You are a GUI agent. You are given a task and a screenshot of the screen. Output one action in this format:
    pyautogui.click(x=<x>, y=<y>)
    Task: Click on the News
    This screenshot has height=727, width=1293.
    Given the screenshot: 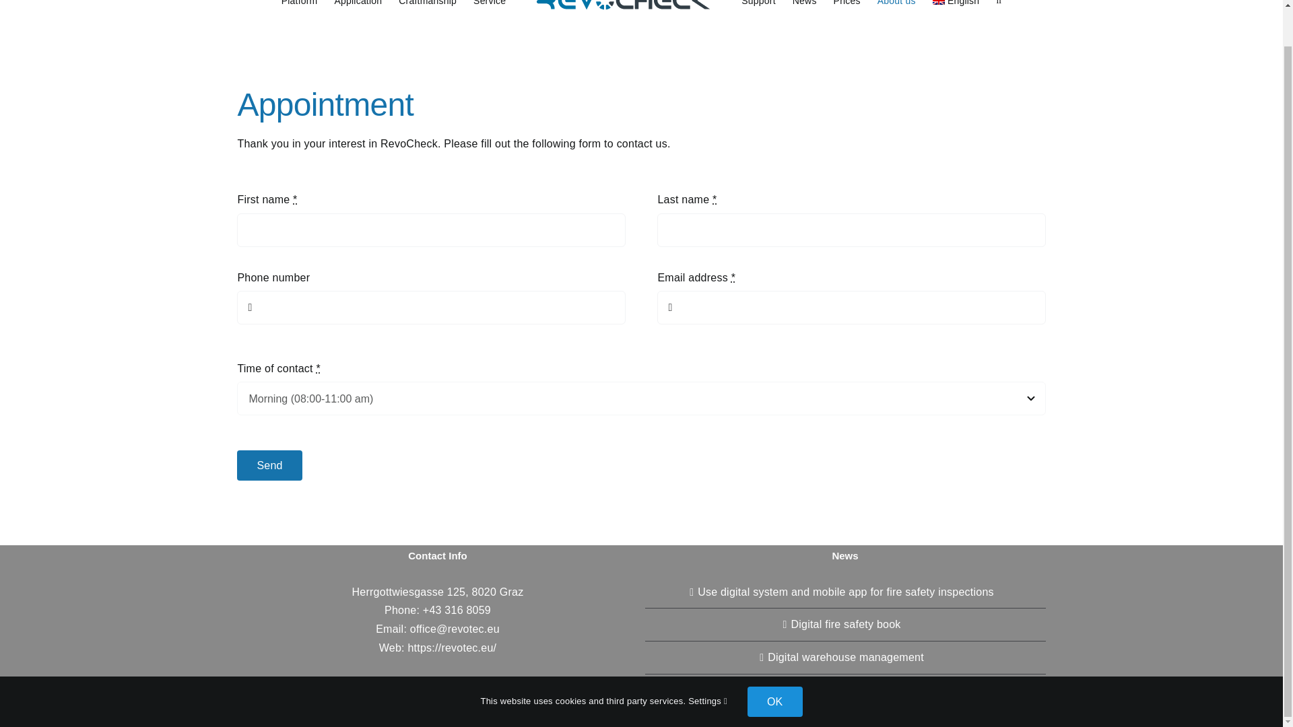 What is the action you would take?
    pyautogui.click(x=804, y=7)
    